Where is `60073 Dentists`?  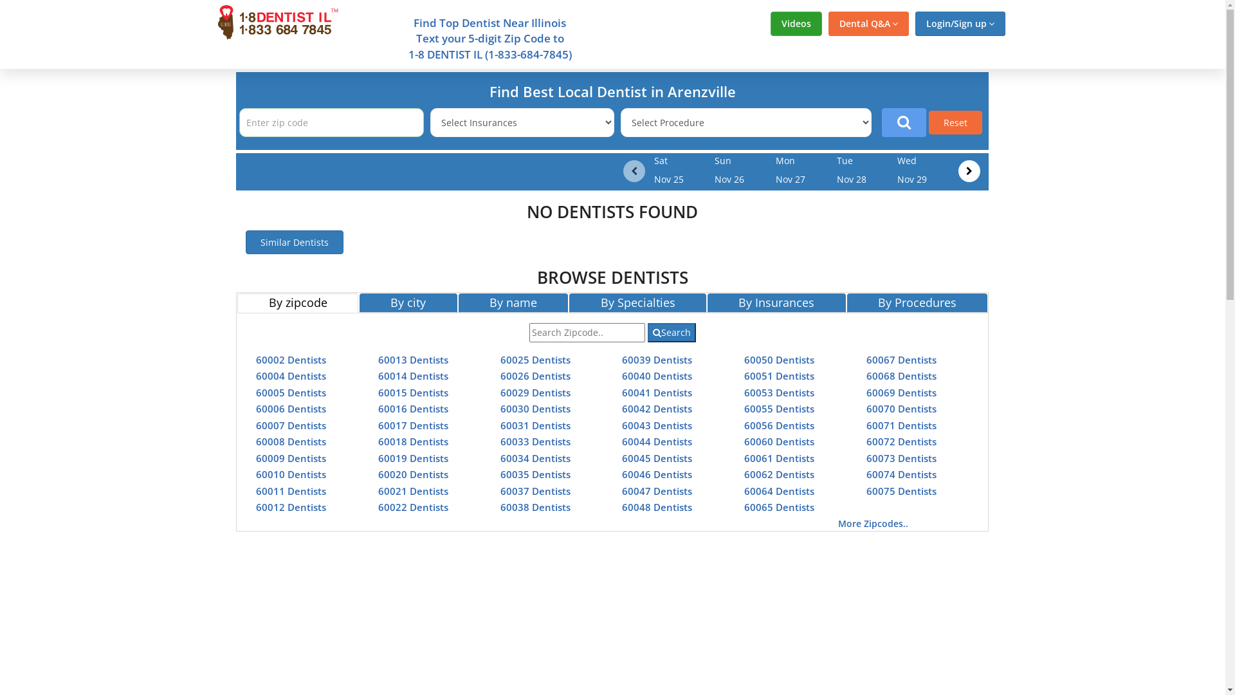
60073 Dentists is located at coordinates (902, 458).